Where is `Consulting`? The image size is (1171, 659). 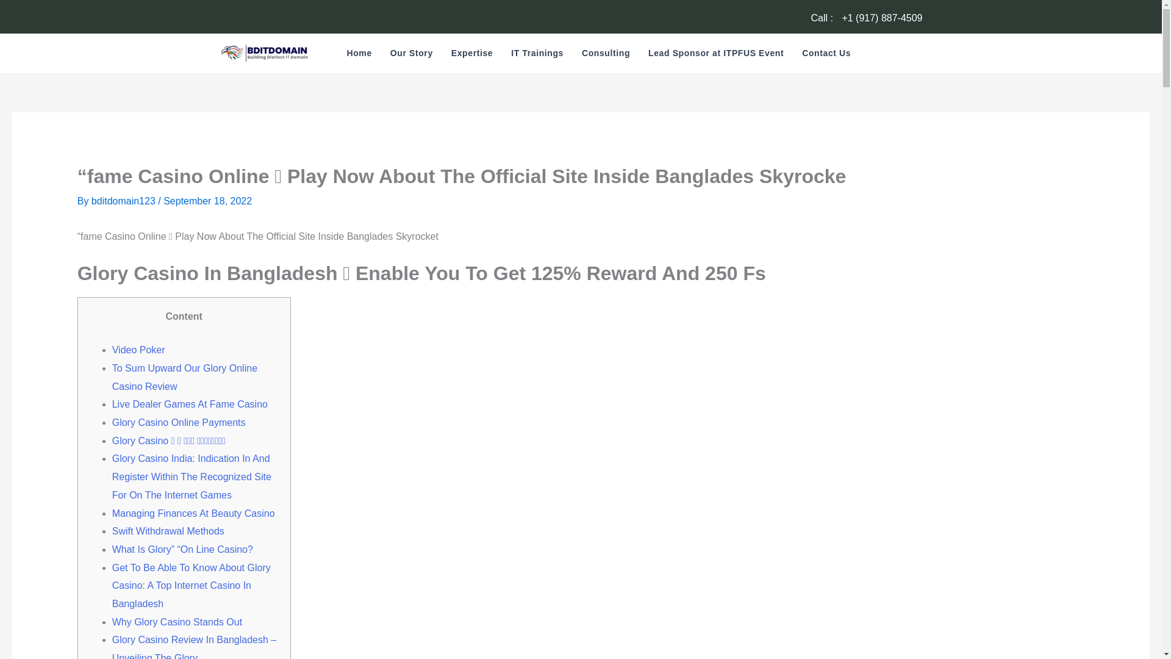 Consulting is located at coordinates (606, 52).